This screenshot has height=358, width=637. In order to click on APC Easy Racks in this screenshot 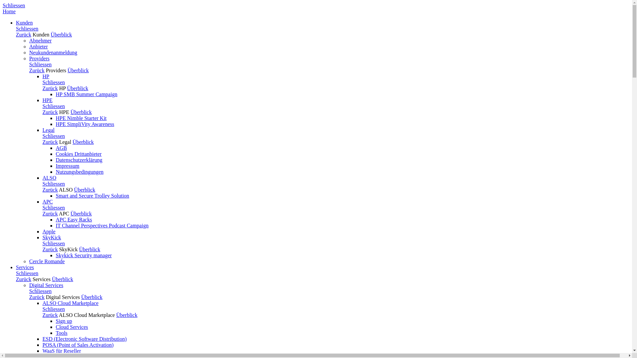, I will do `click(74, 219)`.